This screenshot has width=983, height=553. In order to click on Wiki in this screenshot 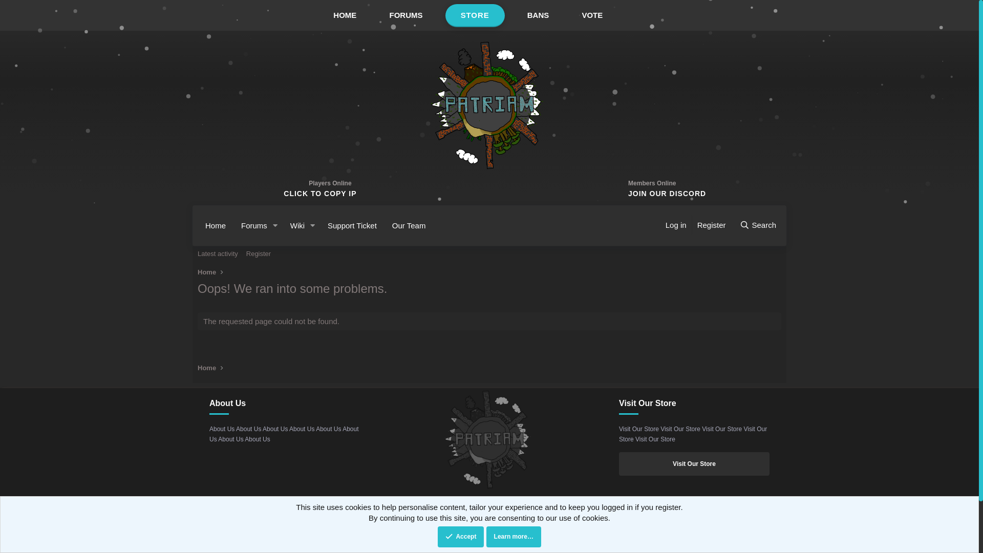, I will do `click(294, 226)`.